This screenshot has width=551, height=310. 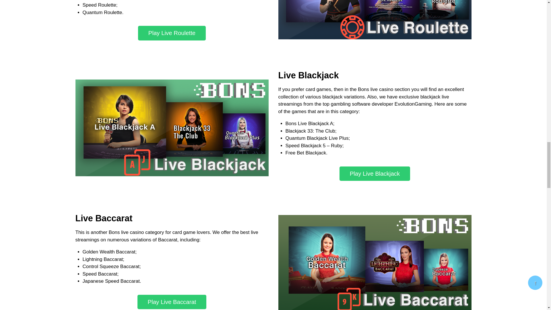 I want to click on Play Live Roulette, so click(x=172, y=33).